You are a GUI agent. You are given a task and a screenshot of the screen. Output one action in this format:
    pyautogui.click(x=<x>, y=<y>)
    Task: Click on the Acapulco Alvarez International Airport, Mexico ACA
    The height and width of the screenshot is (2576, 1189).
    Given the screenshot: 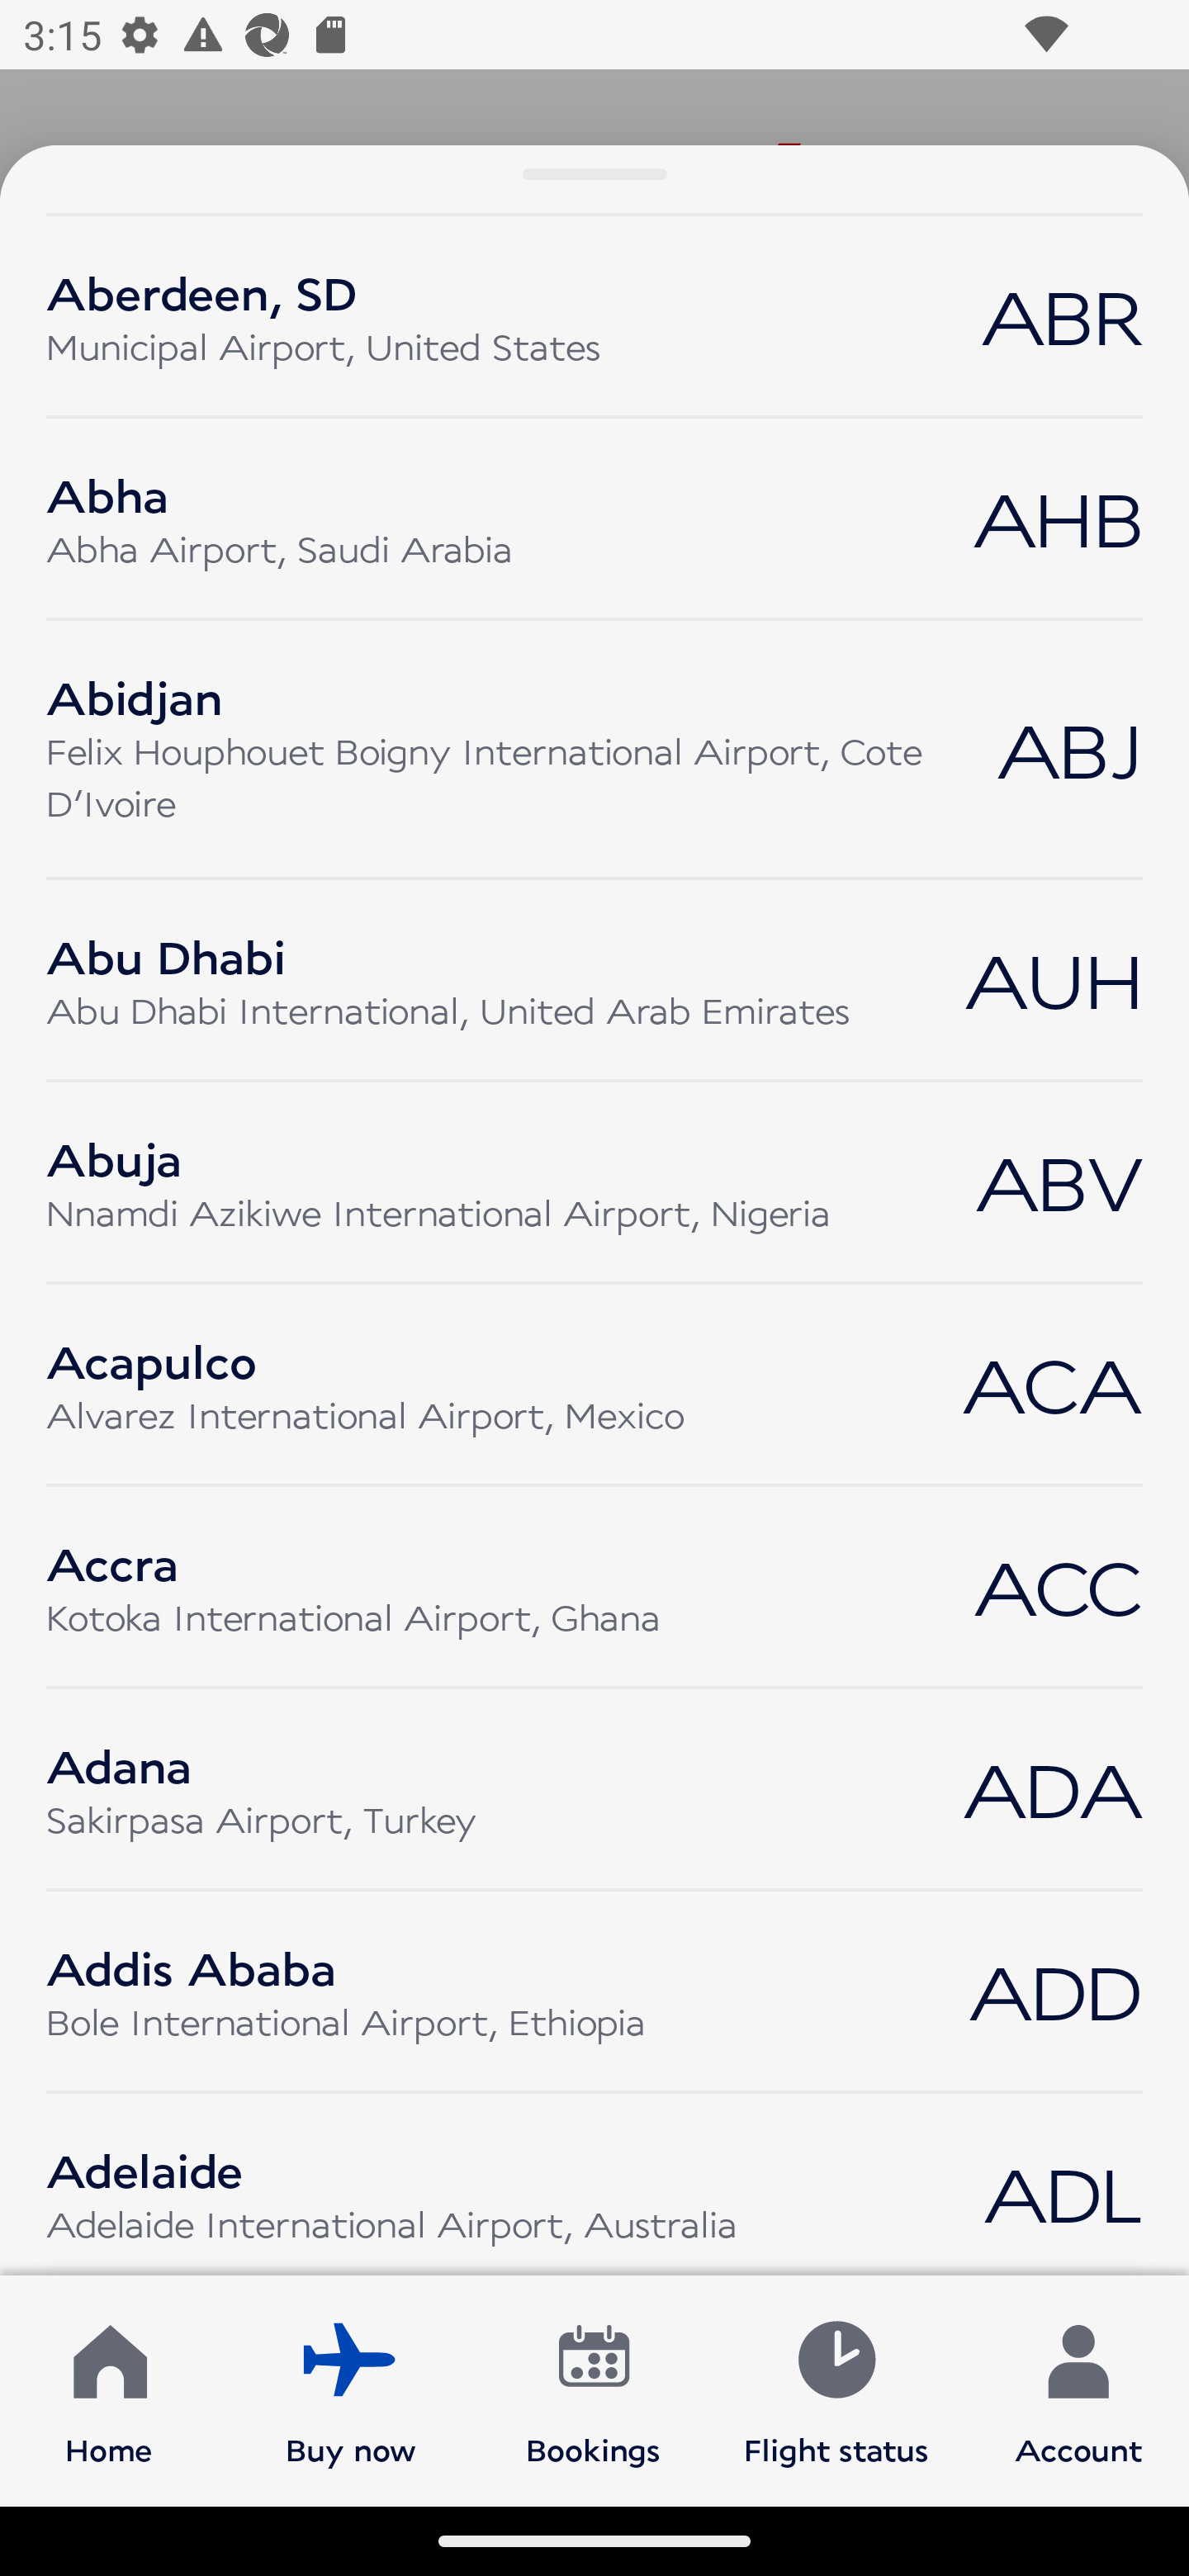 What is the action you would take?
    pyautogui.click(x=594, y=1384)
    